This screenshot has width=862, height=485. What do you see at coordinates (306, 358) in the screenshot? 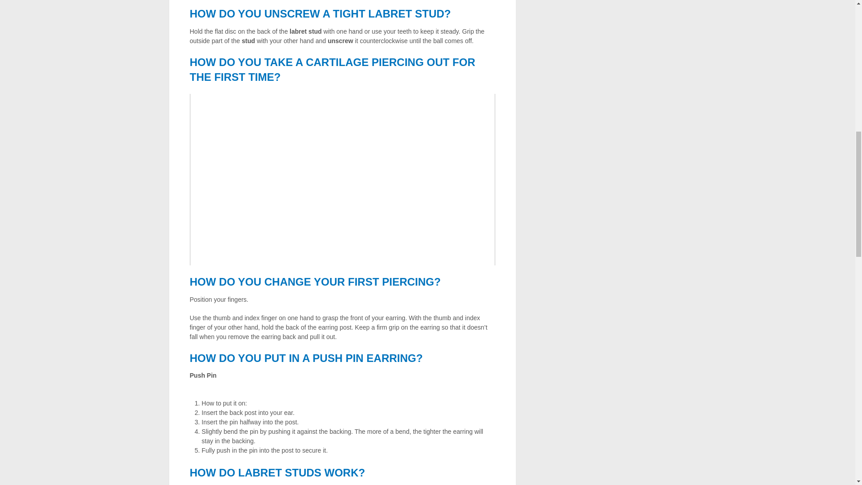
I see `HOW DO YOU PUT IN A PUSH PIN EARRING?` at bounding box center [306, 358].